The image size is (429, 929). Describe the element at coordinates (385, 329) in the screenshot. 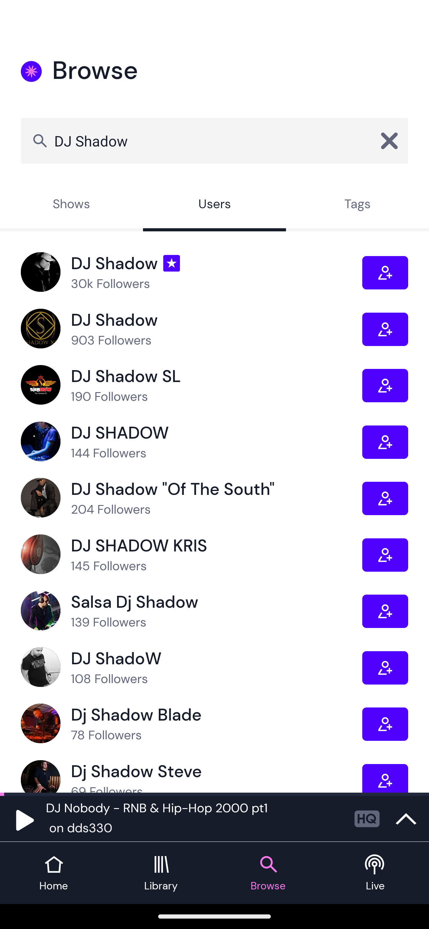

I see `Follow` at that location.